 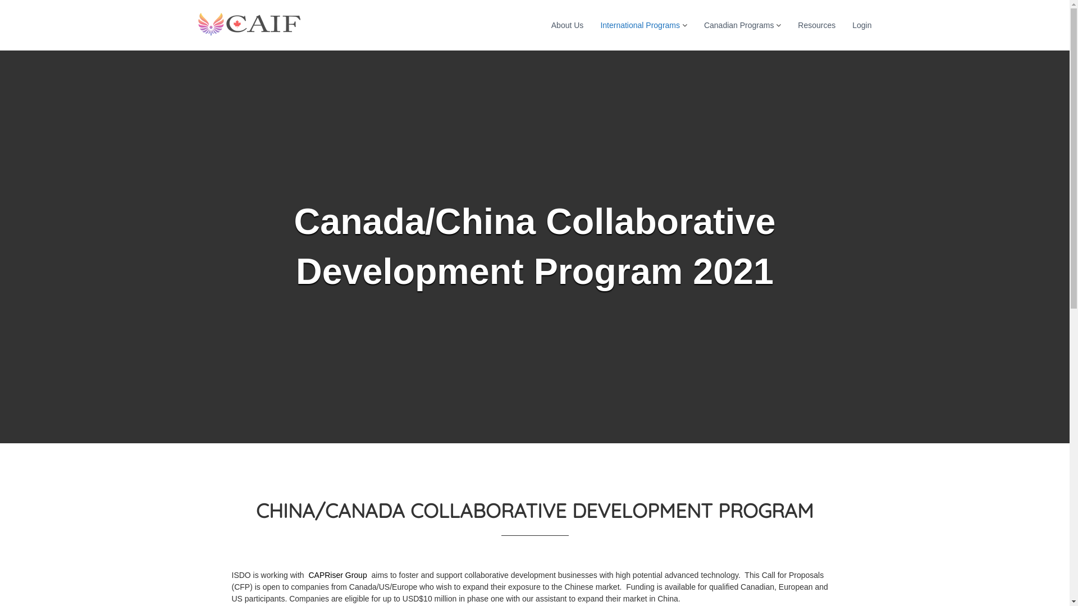 I want to click on Resources, so click(x=816, y=25).